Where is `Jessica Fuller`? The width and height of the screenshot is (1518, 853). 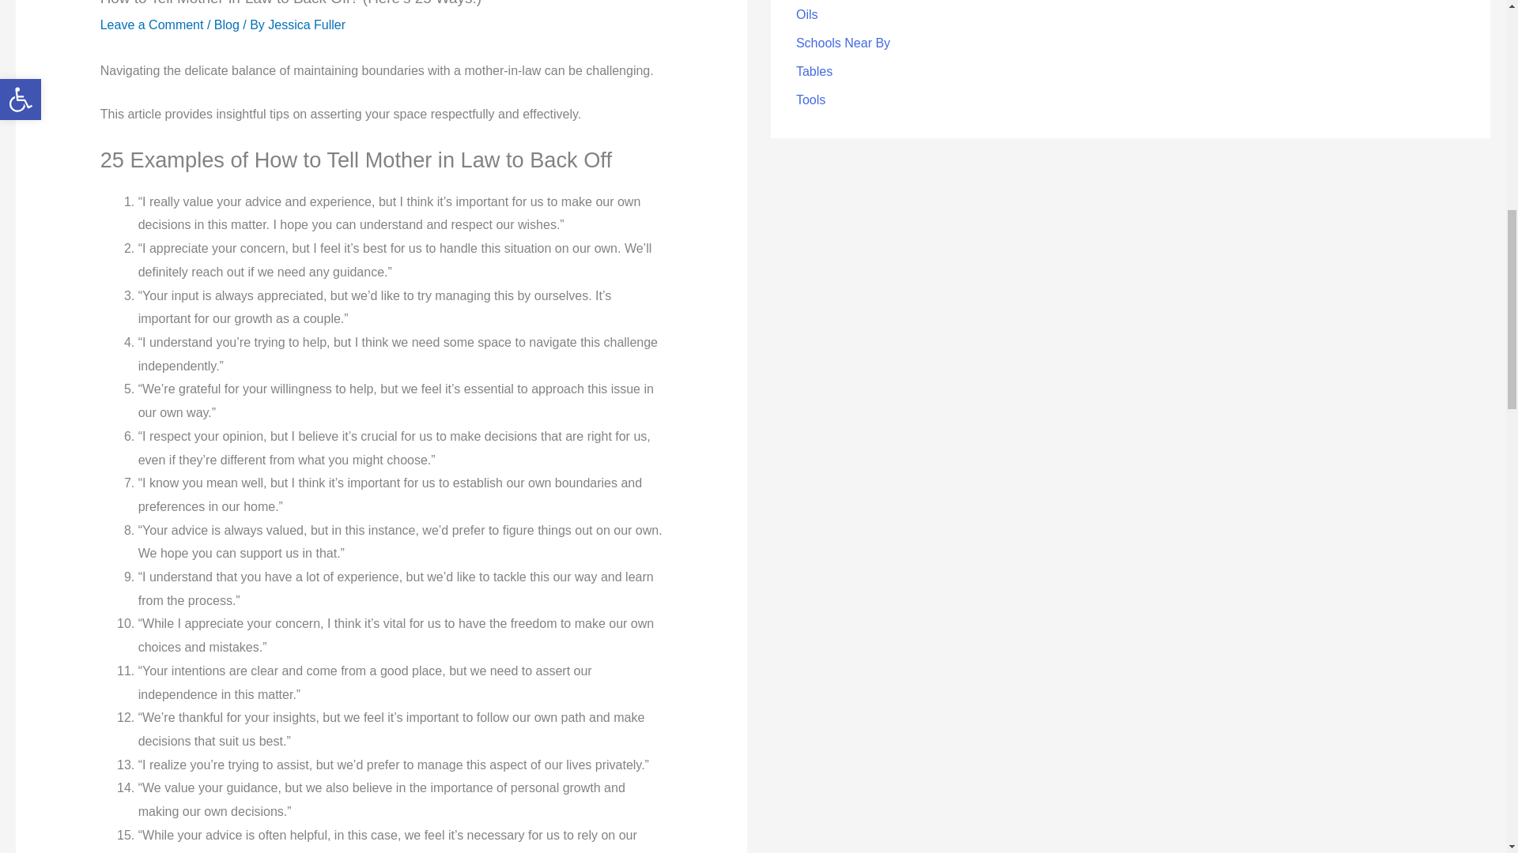
Jessica Fuller is located at coordinates (307, 24).